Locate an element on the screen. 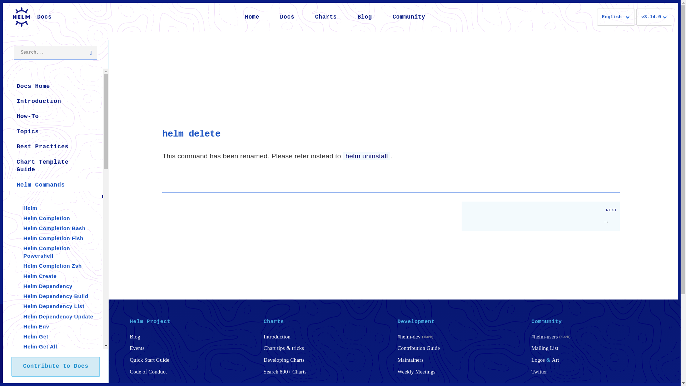  How-To is located at coordinates (53, 117).